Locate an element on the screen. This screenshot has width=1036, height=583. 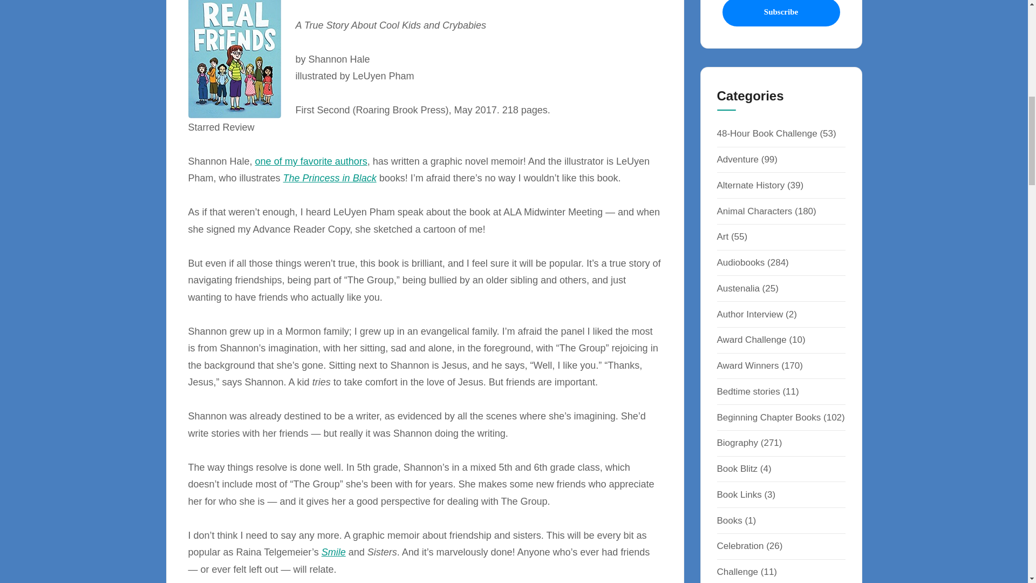
Subscribe is located at coordinates (780, 13).